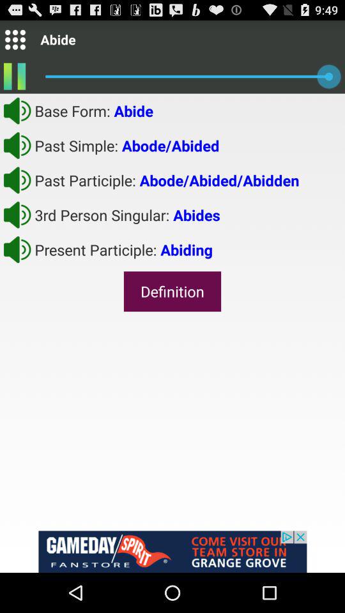 The height and width of the screenshot is (613, 345). What do you see at coordinates (15, 40) in the screenshot?
I see `icon option` at bounding box center [15, 40].